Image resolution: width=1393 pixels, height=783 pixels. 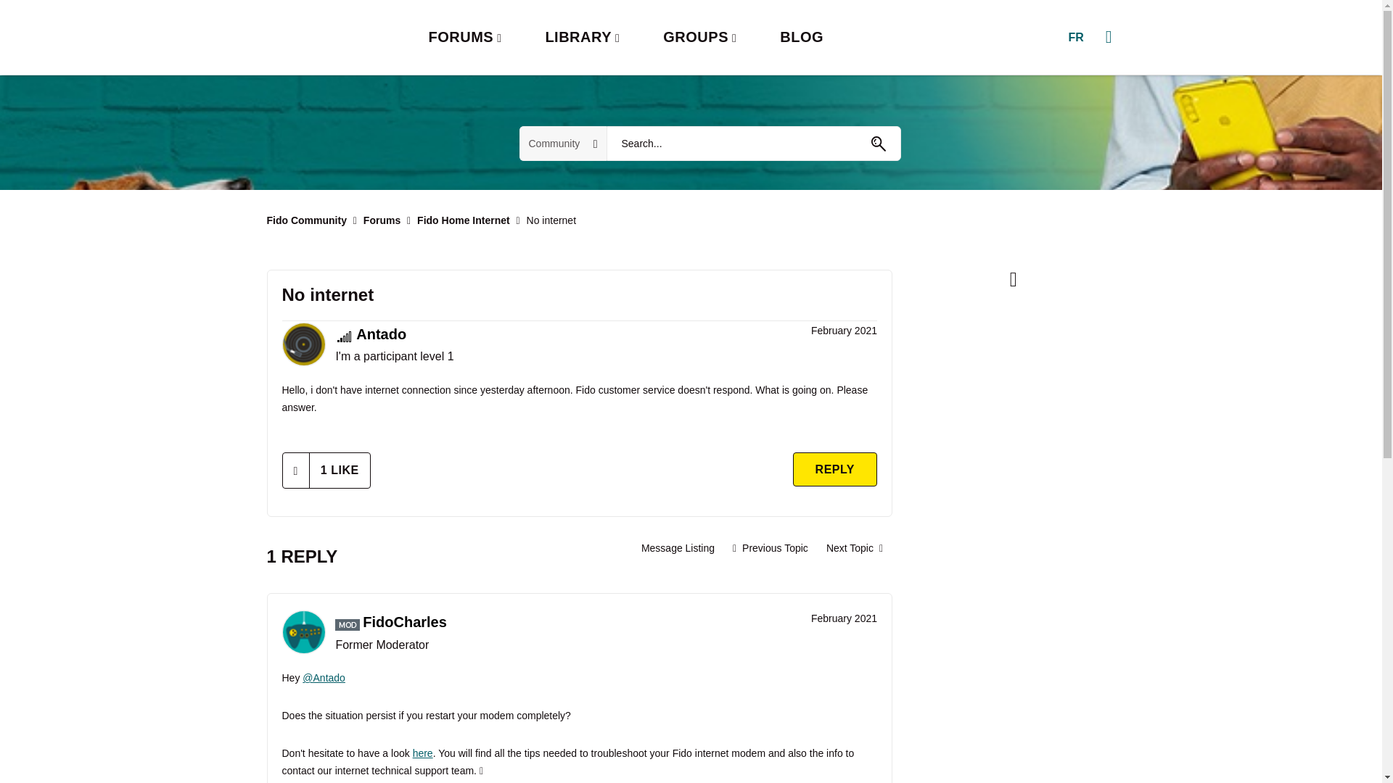 I want to click on BLOG, so click(x=801, y=38).